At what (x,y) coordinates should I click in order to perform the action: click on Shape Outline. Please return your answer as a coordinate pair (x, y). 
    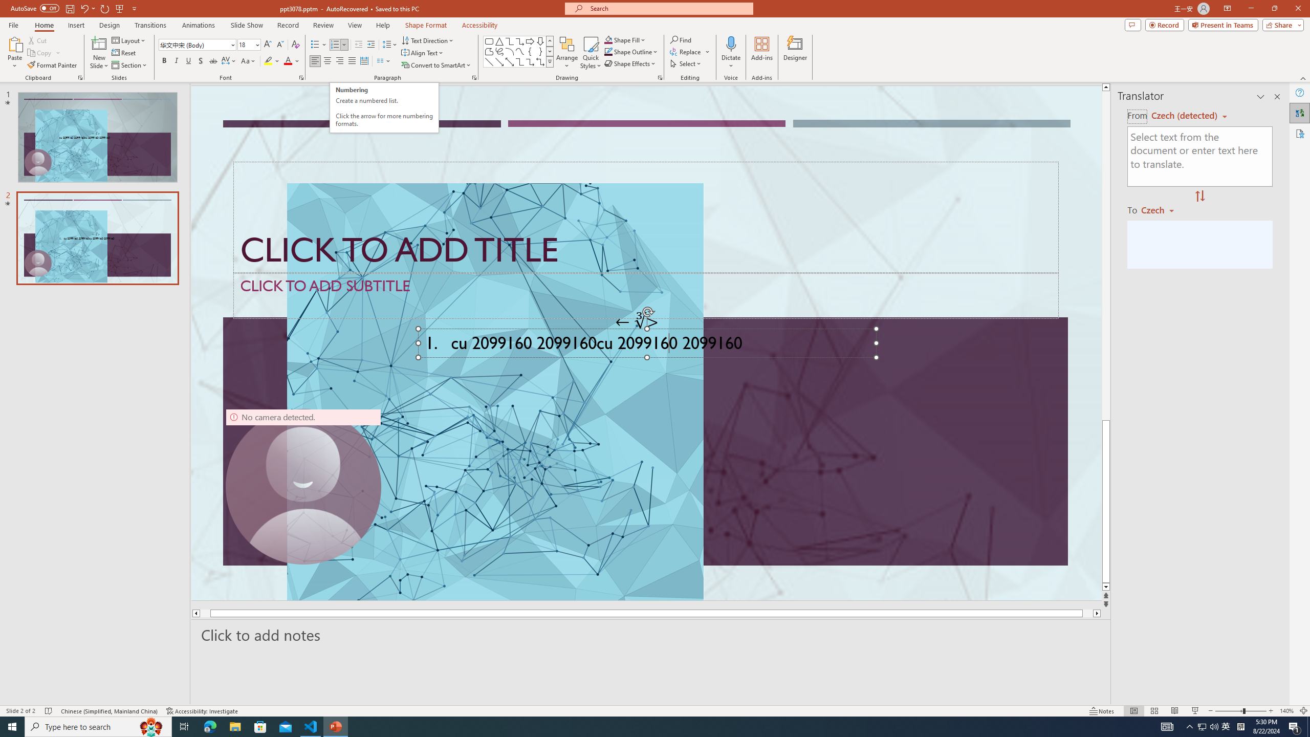
    Looking at the image, I should click on (631, 51).